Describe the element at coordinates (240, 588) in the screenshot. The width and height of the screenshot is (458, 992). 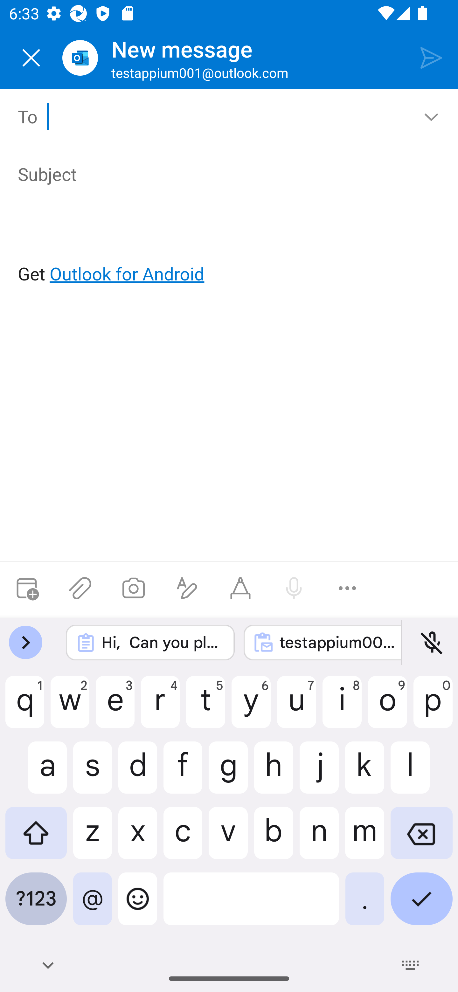
I see `Start Ink compose` at that location.